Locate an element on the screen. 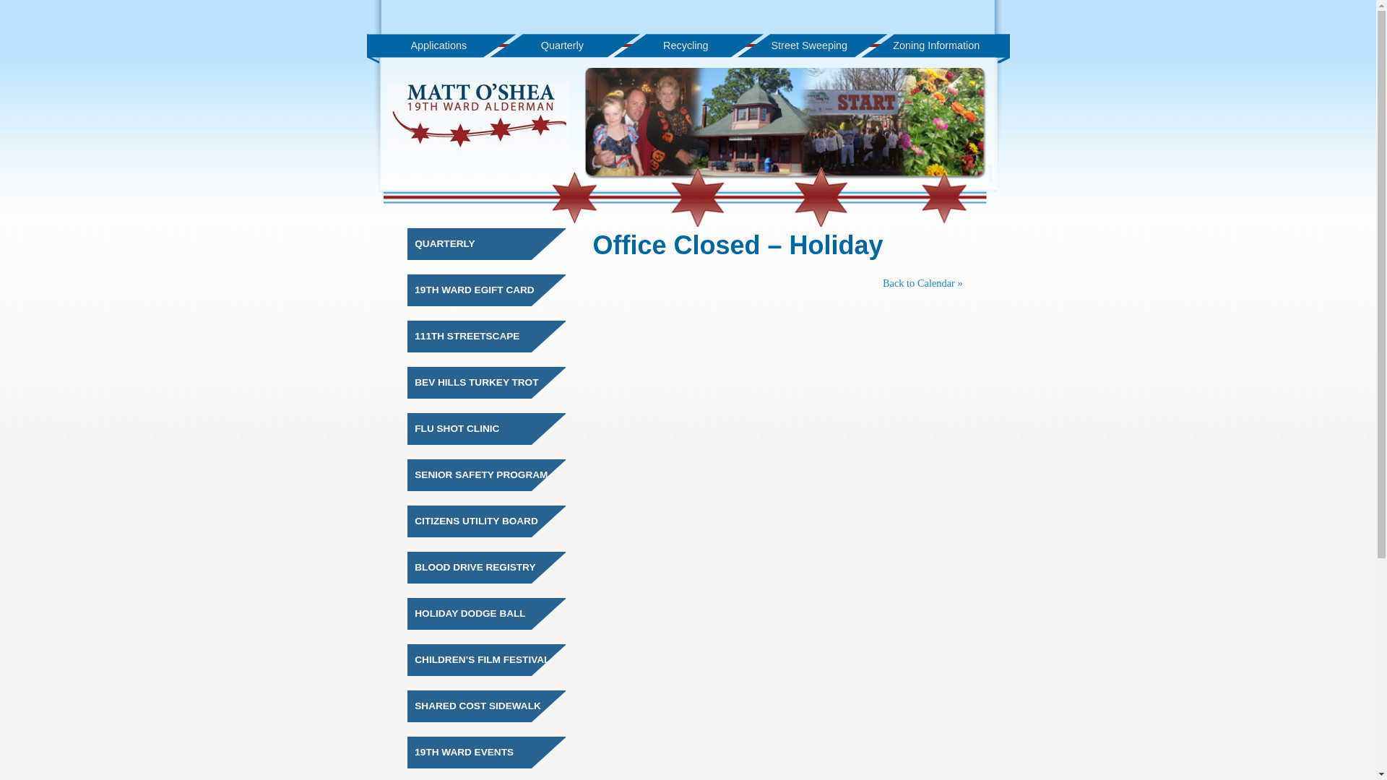 This screenshot has width=1387, height=780. HOLIDAY DODGE BALL is located at coordinates (470, 614).